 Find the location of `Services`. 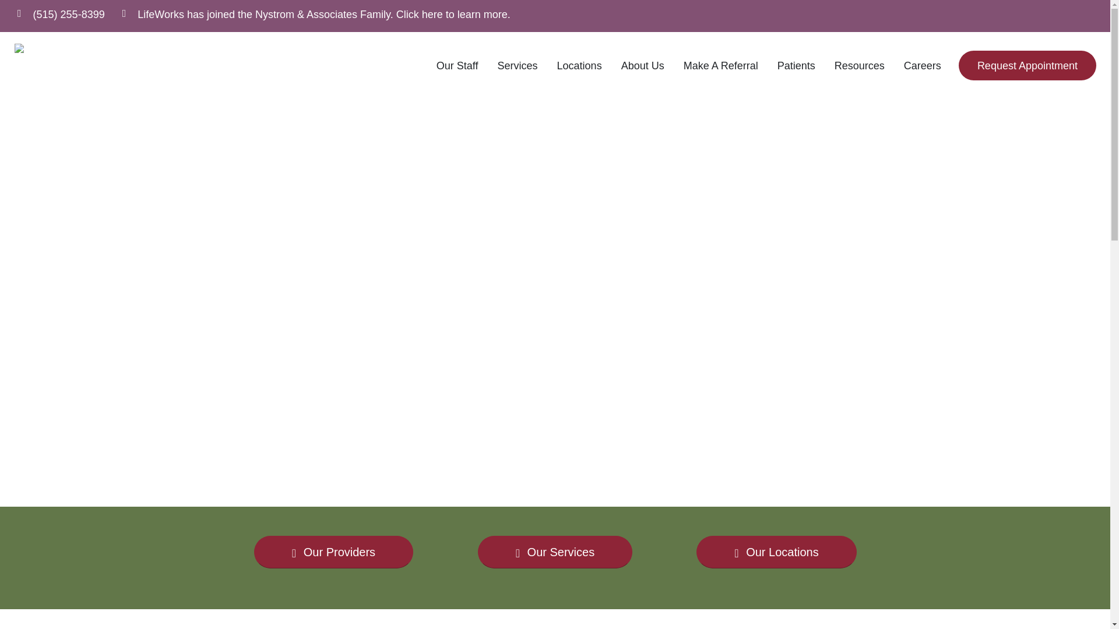

Services is located at coordinates (518, 65).